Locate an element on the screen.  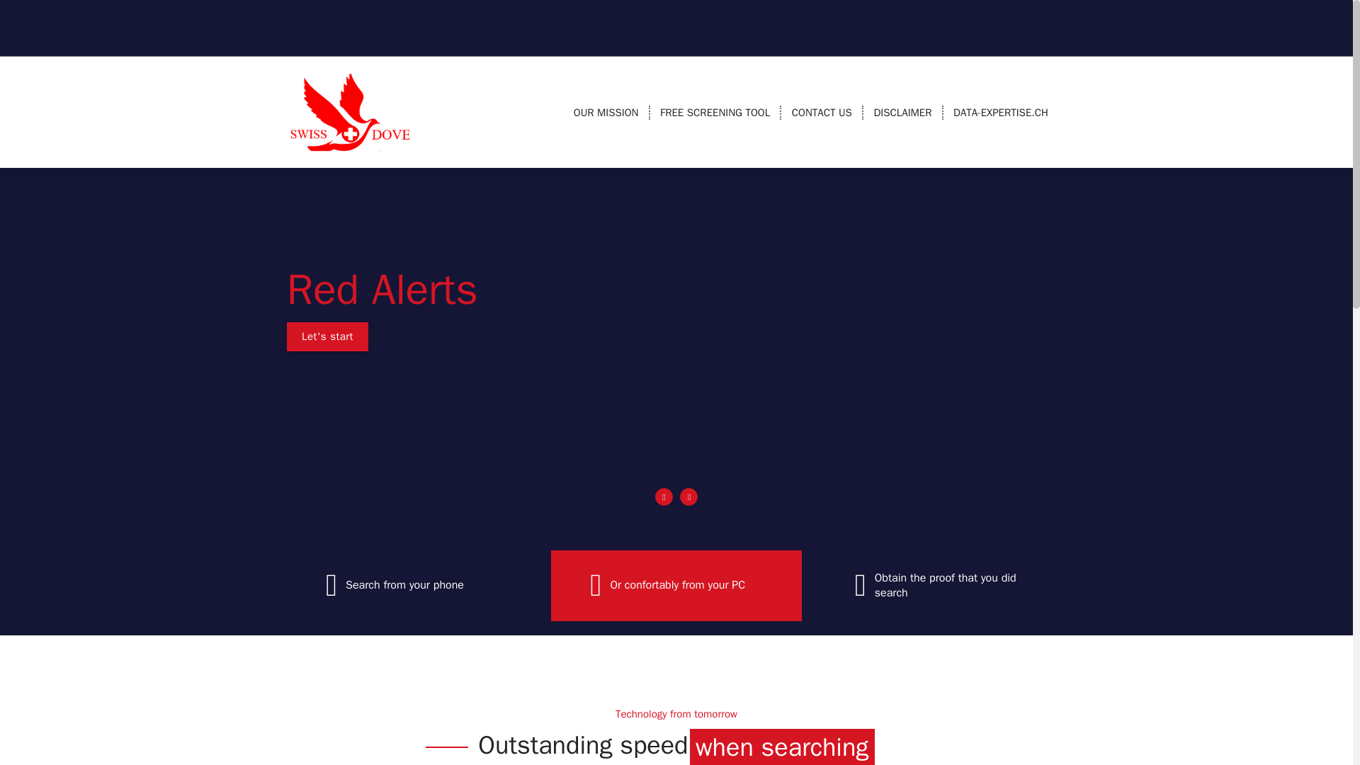
DISCLAIMER is located at coordinates (902, 113).